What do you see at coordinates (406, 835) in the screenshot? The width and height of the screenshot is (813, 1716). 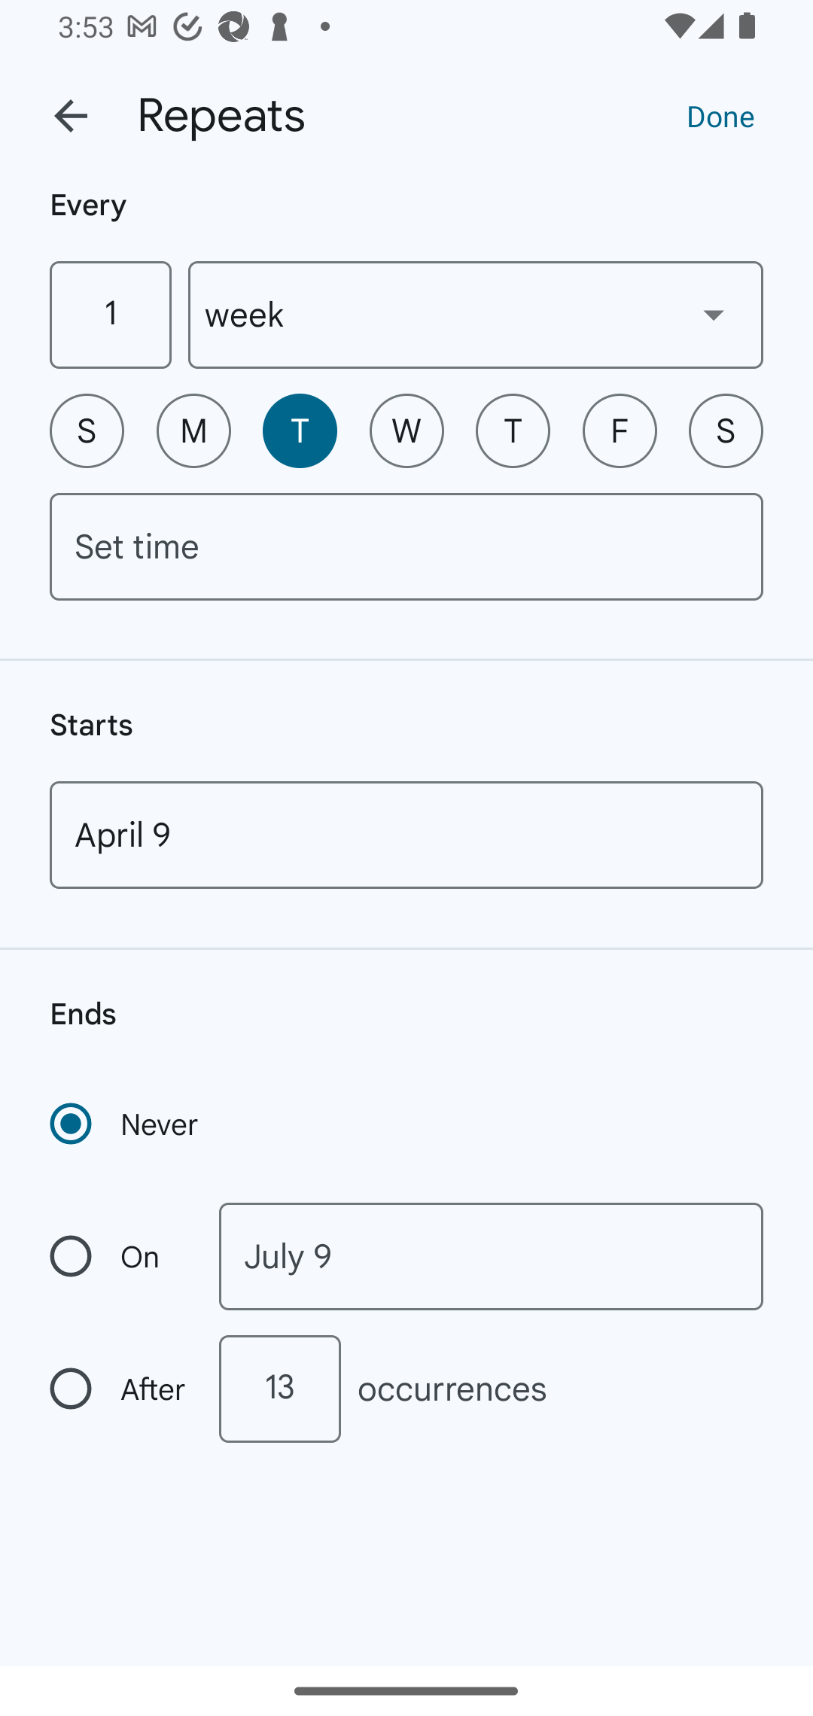 I see `April 9` at bounding box center [406, 835].